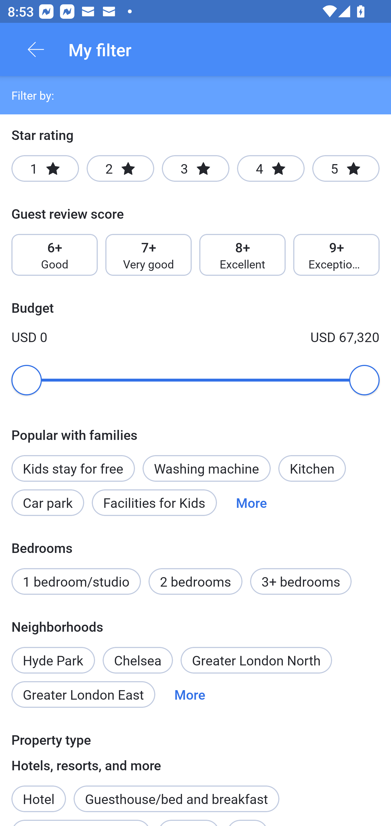 The image size is (391, 826). What do you see at coordinates (301, 581) in the screenshot?
I see `3+ bedrooms` at bounding box center [301, 581].